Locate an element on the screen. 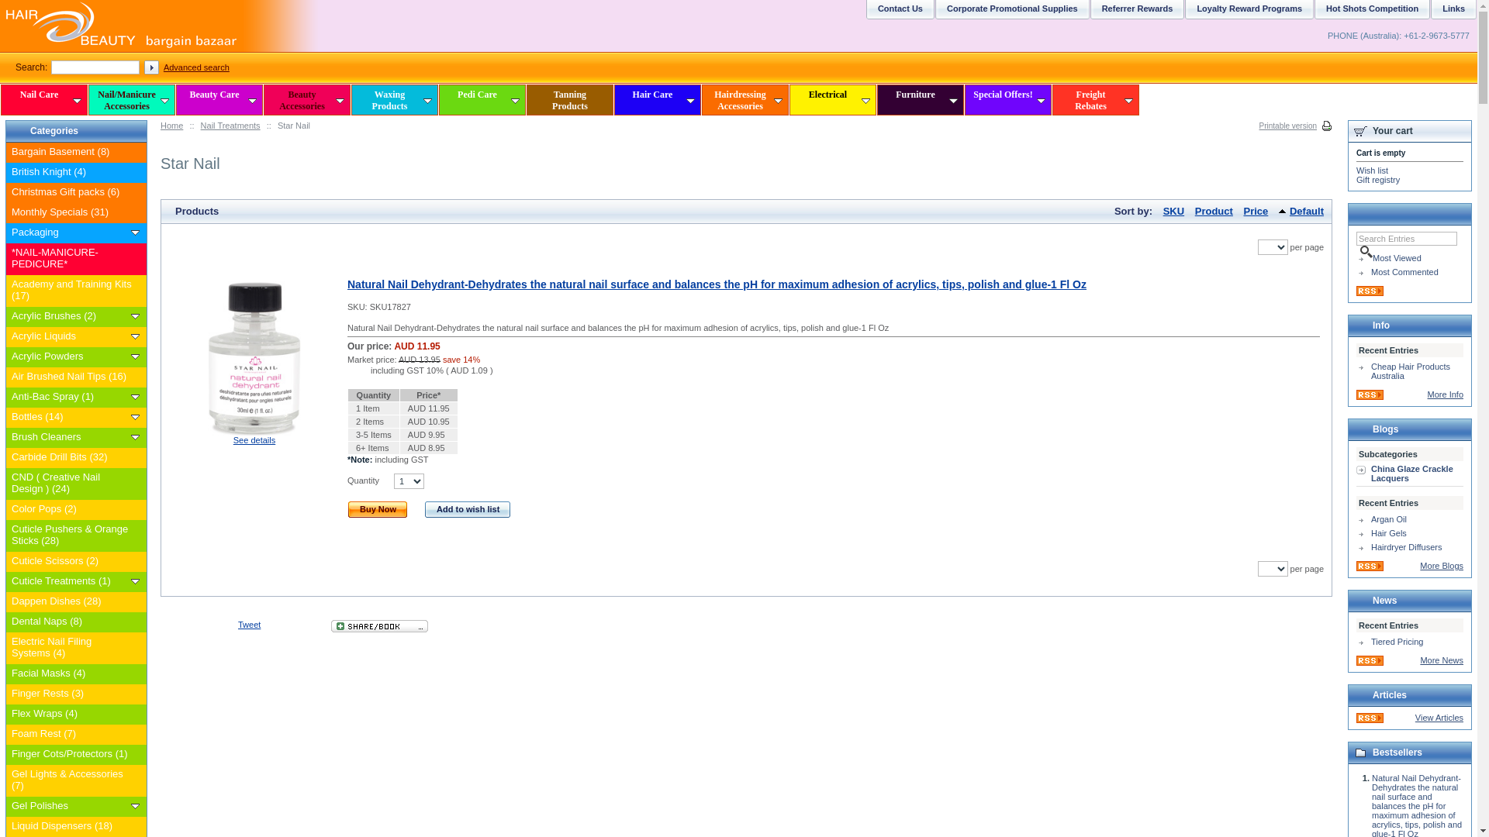  Brush Cleaners is located at coordinates (71, 439).